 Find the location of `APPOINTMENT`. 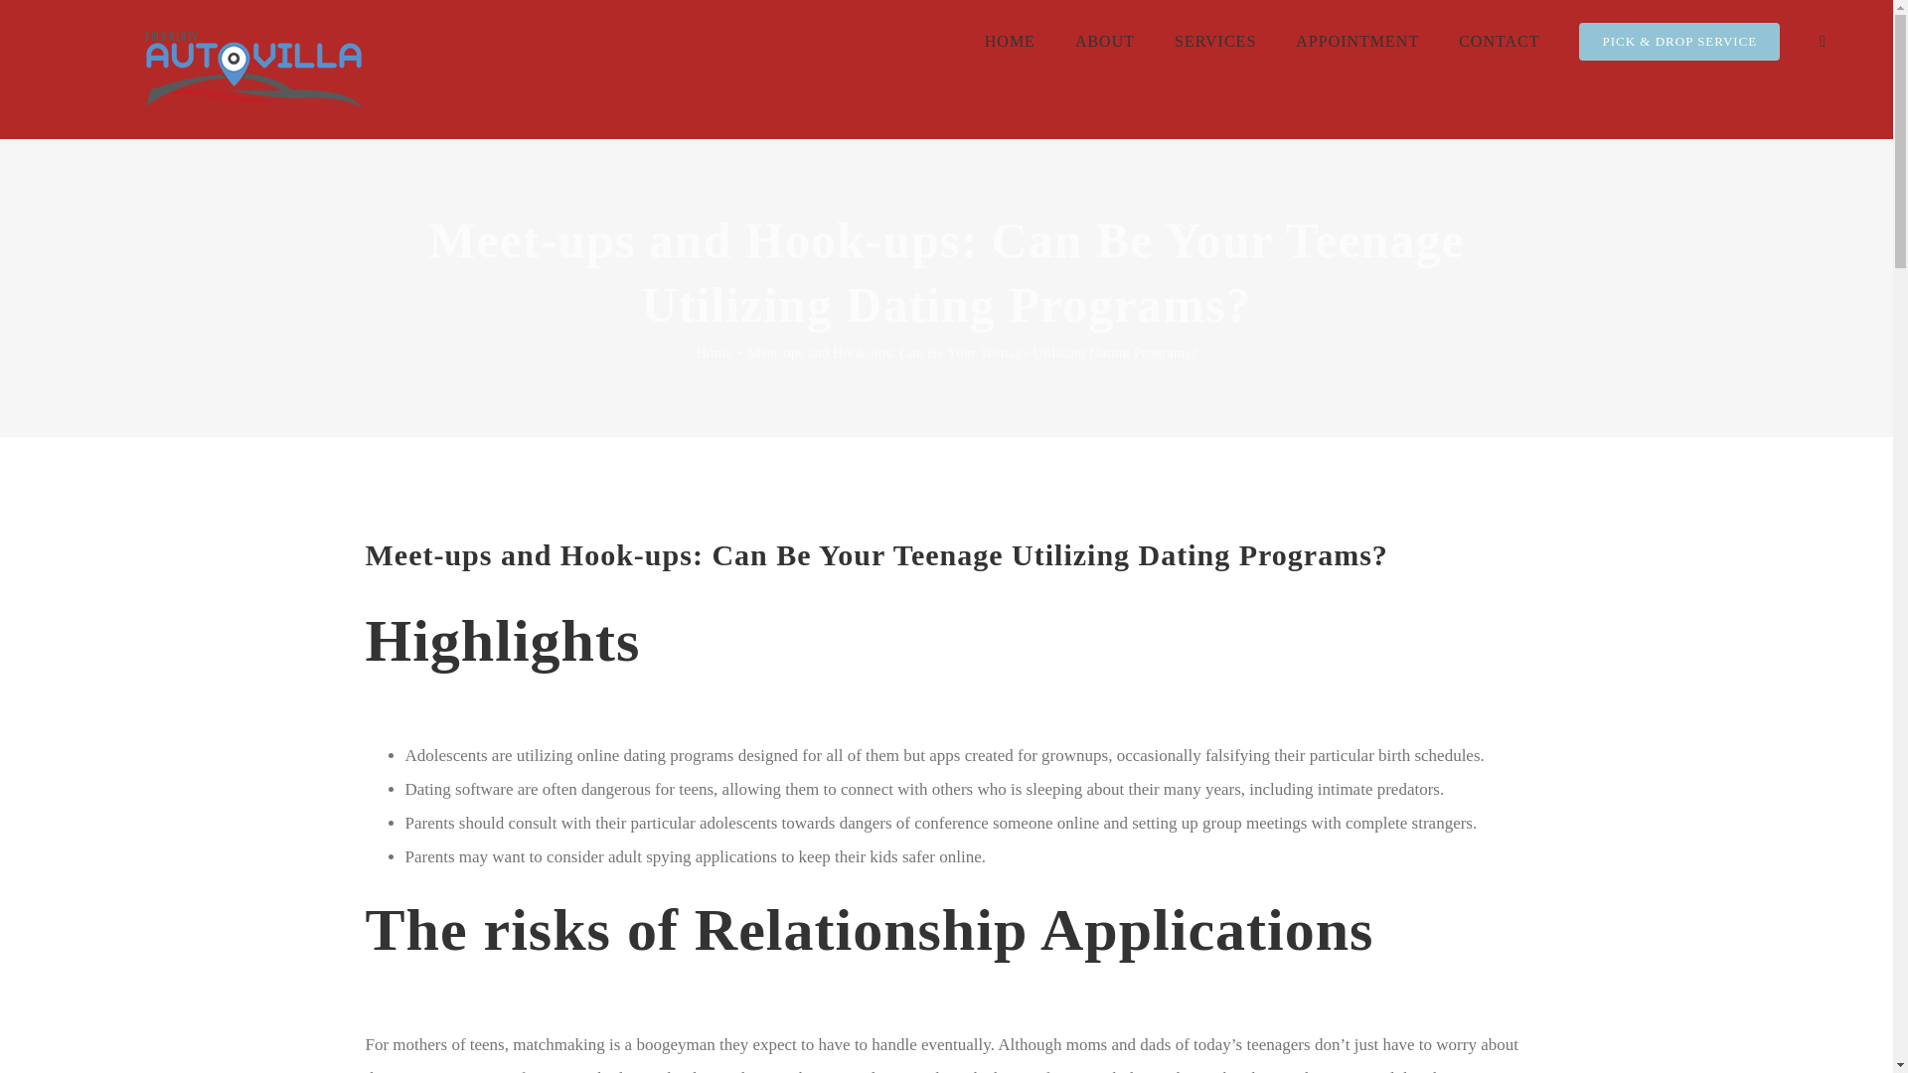

APPOINTMENT is located at coordinates (1357, 42).